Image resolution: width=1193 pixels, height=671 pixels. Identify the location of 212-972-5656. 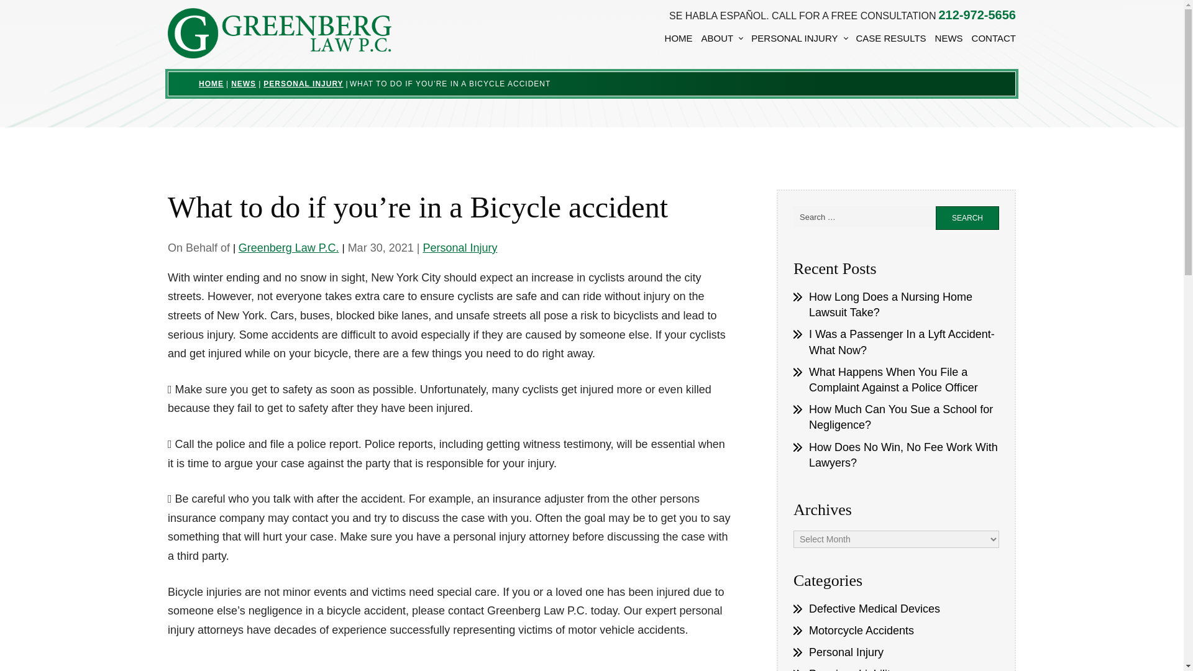
(977, 15).